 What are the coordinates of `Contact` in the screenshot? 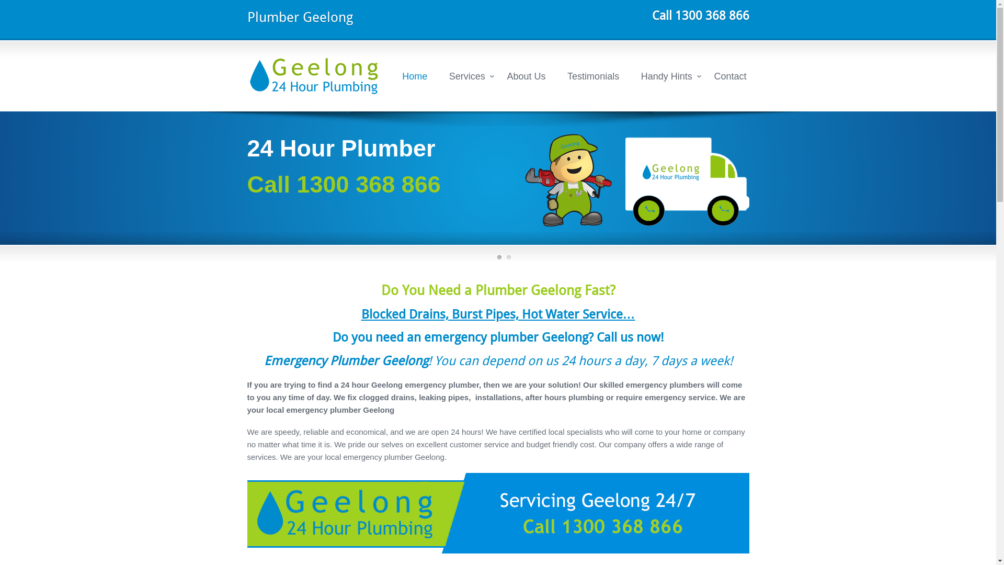 It's located at (730, 76).